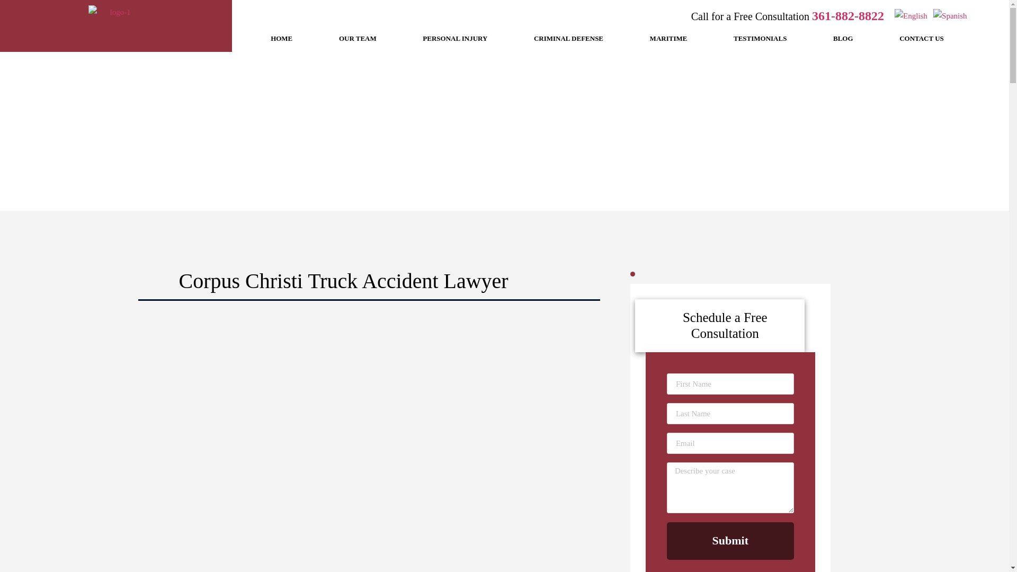 The image size is (1017, 572). What do you see at coordinates (357, 38) in the screenshot?
I see `OUR TEAM` at bounding box center [357, 38].